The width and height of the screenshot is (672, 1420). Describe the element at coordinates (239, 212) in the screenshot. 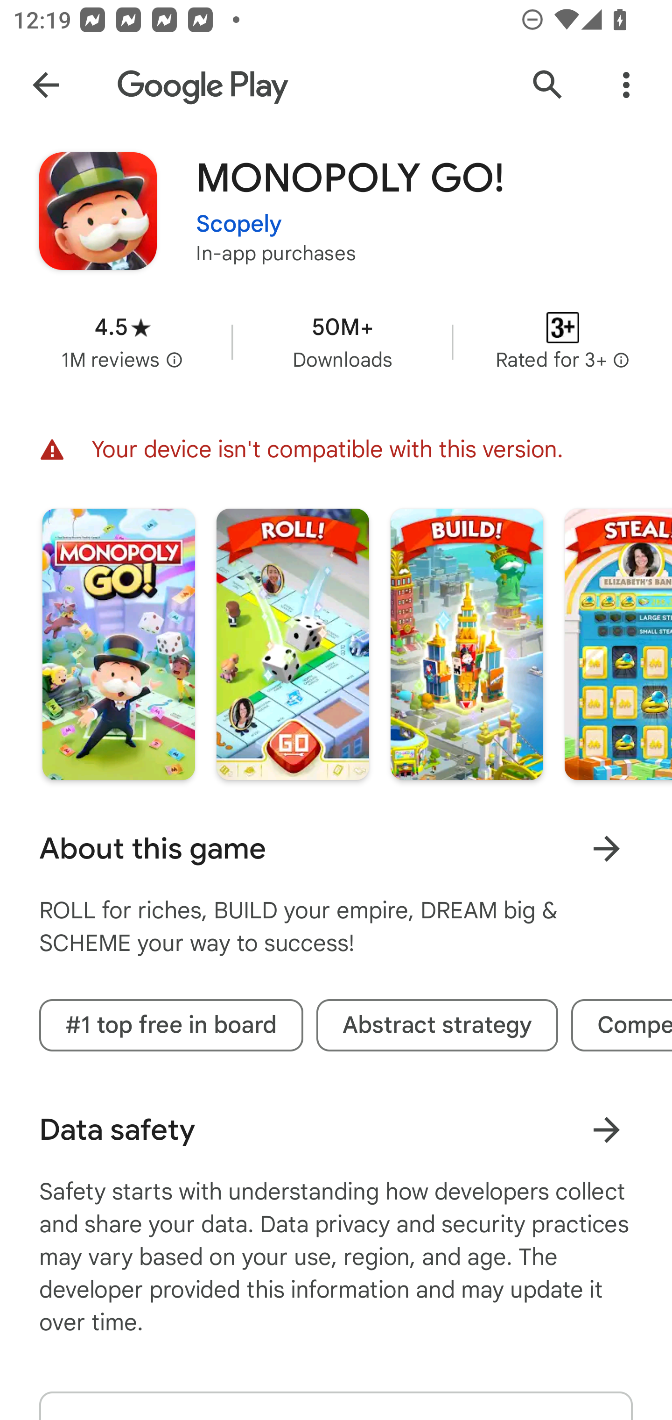

I see `Scopely` at that location.